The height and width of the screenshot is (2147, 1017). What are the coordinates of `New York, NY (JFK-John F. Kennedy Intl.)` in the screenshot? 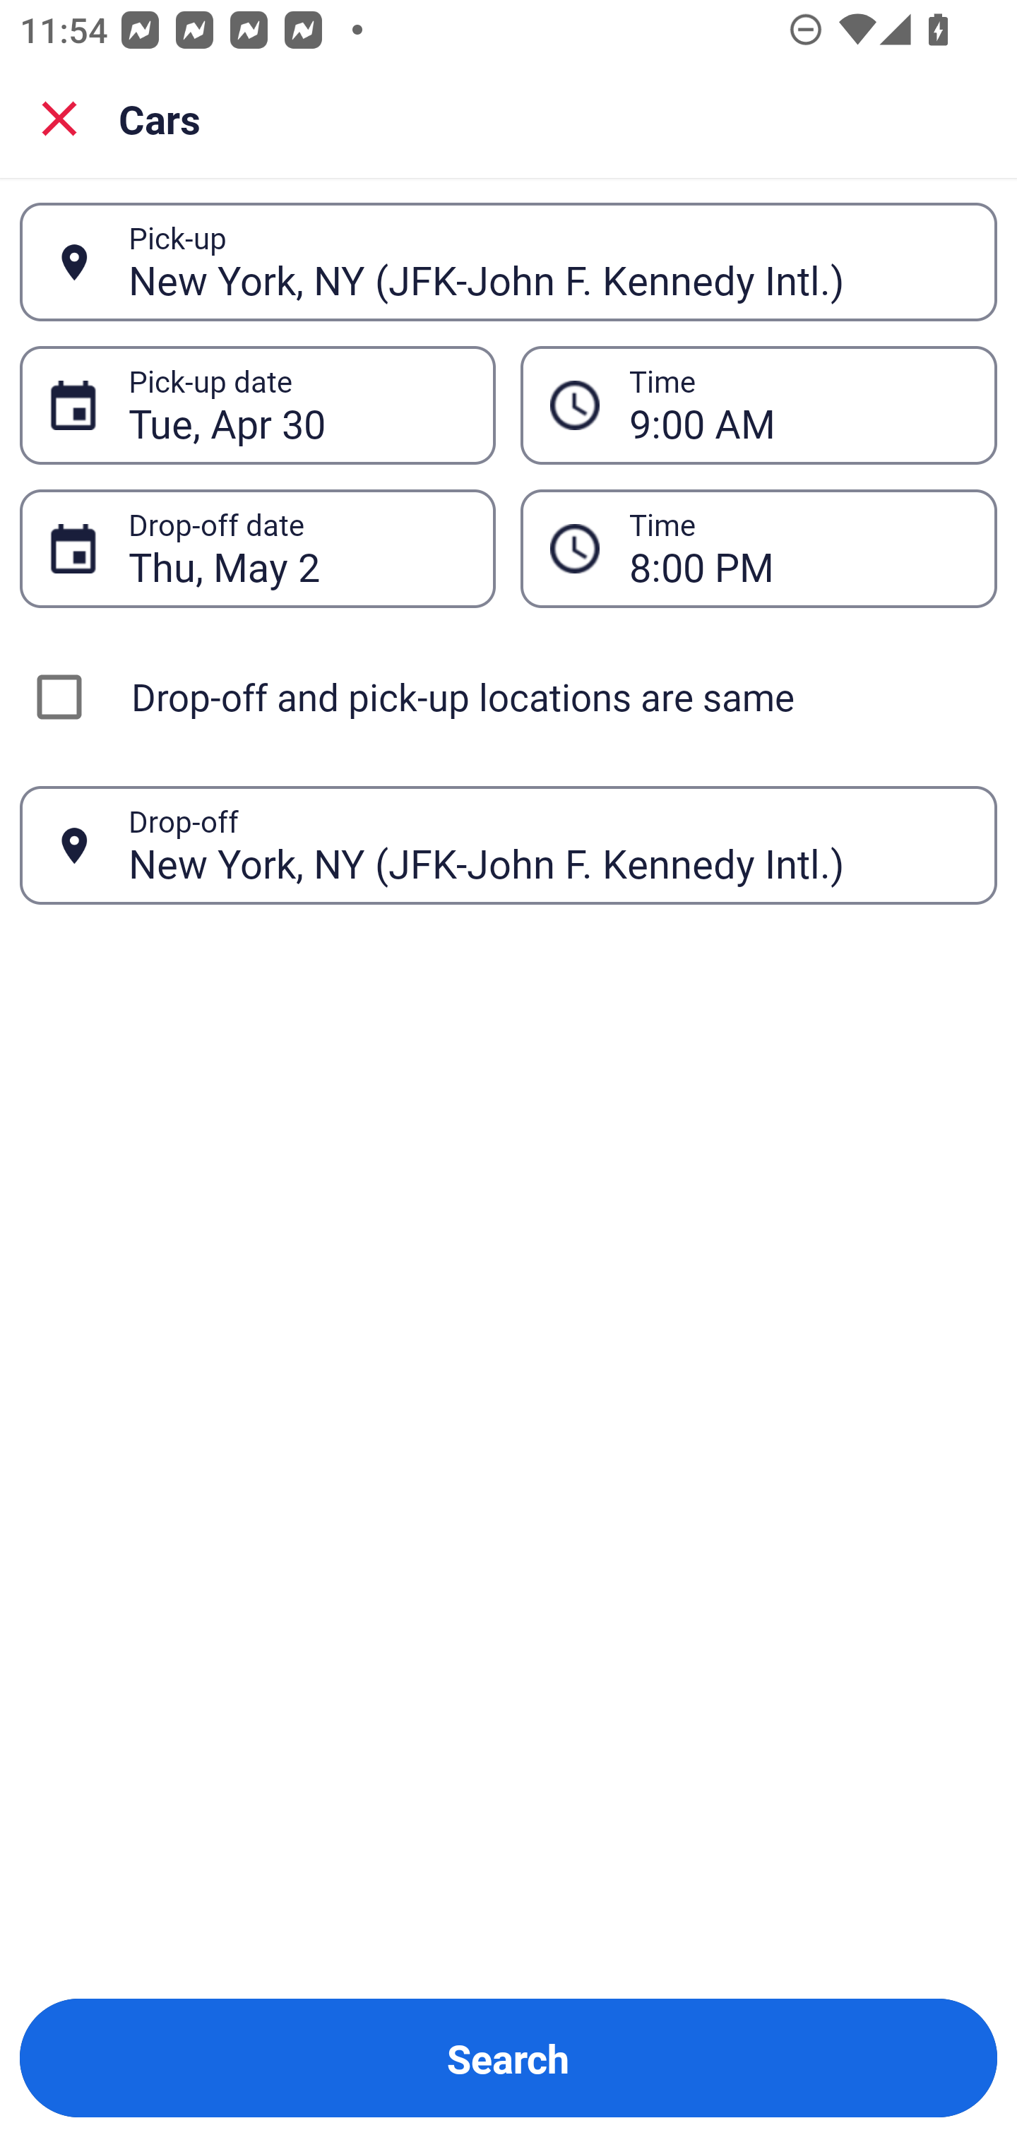 It's located at (547, 845).